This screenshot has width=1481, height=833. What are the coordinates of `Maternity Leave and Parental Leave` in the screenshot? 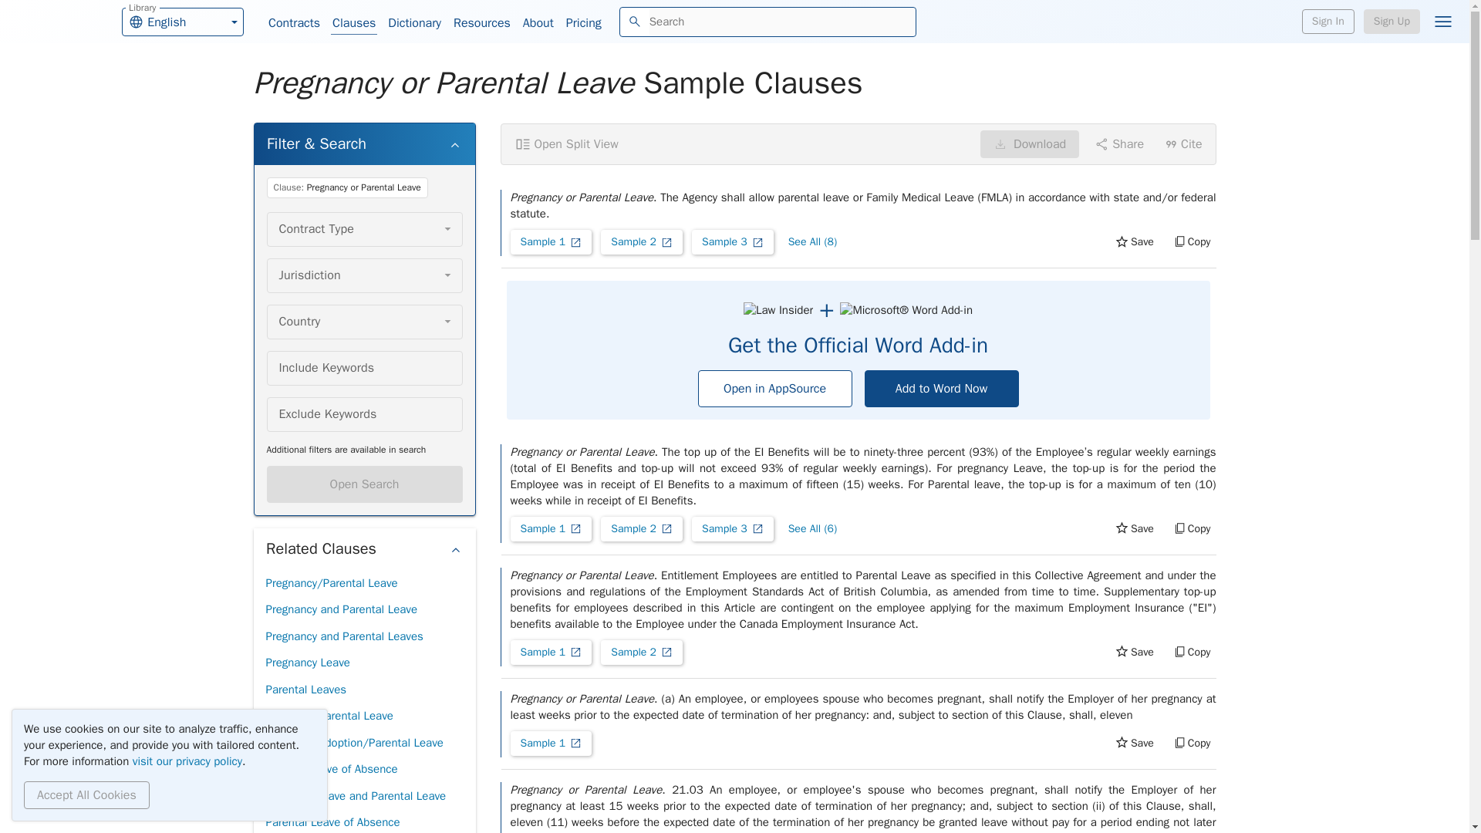 It's located at (355, 796).